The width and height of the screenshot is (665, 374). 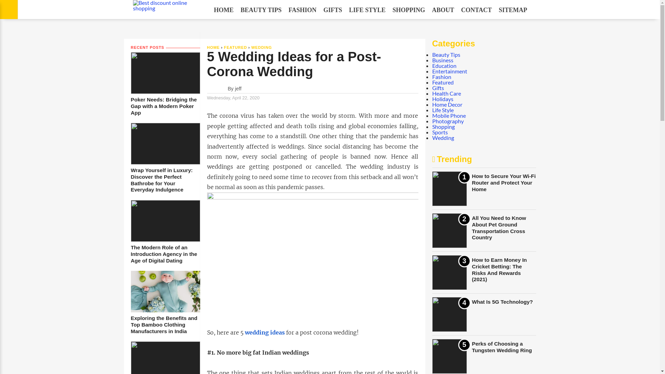 What do you see at coordinates (443, 127) in the screenshot?
I see `Shopping` at bounding box center [443, 127].